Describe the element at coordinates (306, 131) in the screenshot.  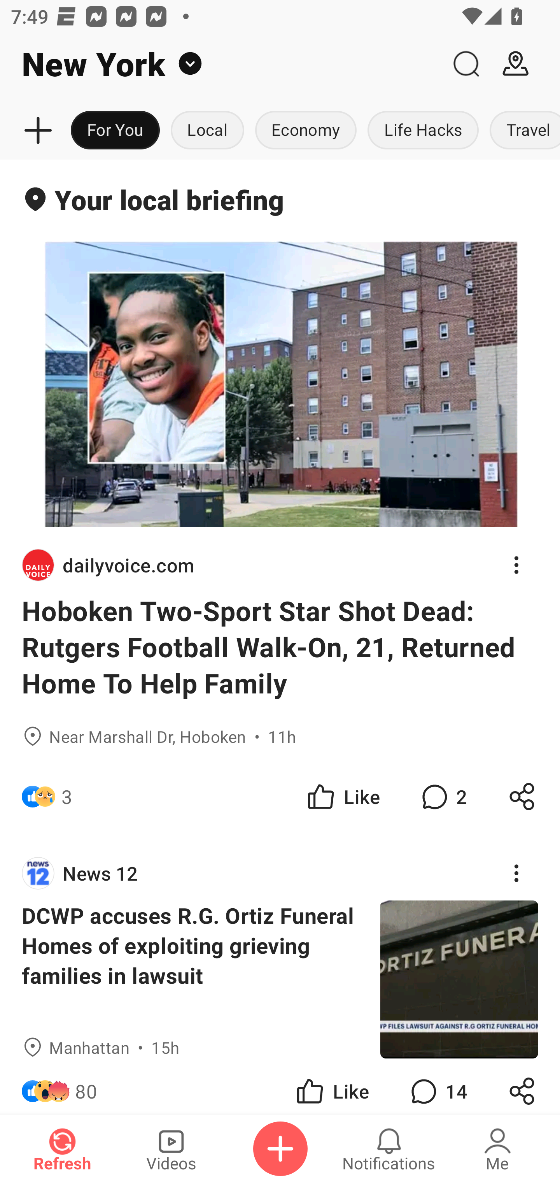
I see `Economy` at that location.